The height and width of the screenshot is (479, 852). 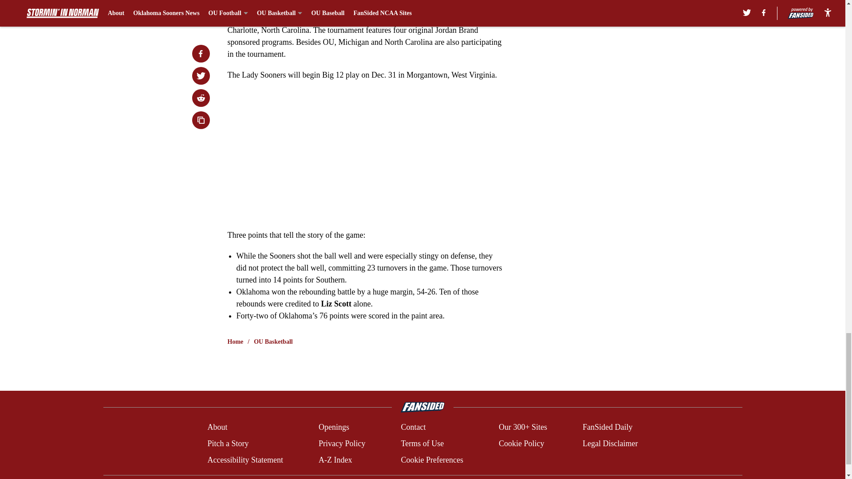 What do you see at coordinates (228, 444) in the screenshot?
I see `Pitch a Story` at bounding box center [228, 444].